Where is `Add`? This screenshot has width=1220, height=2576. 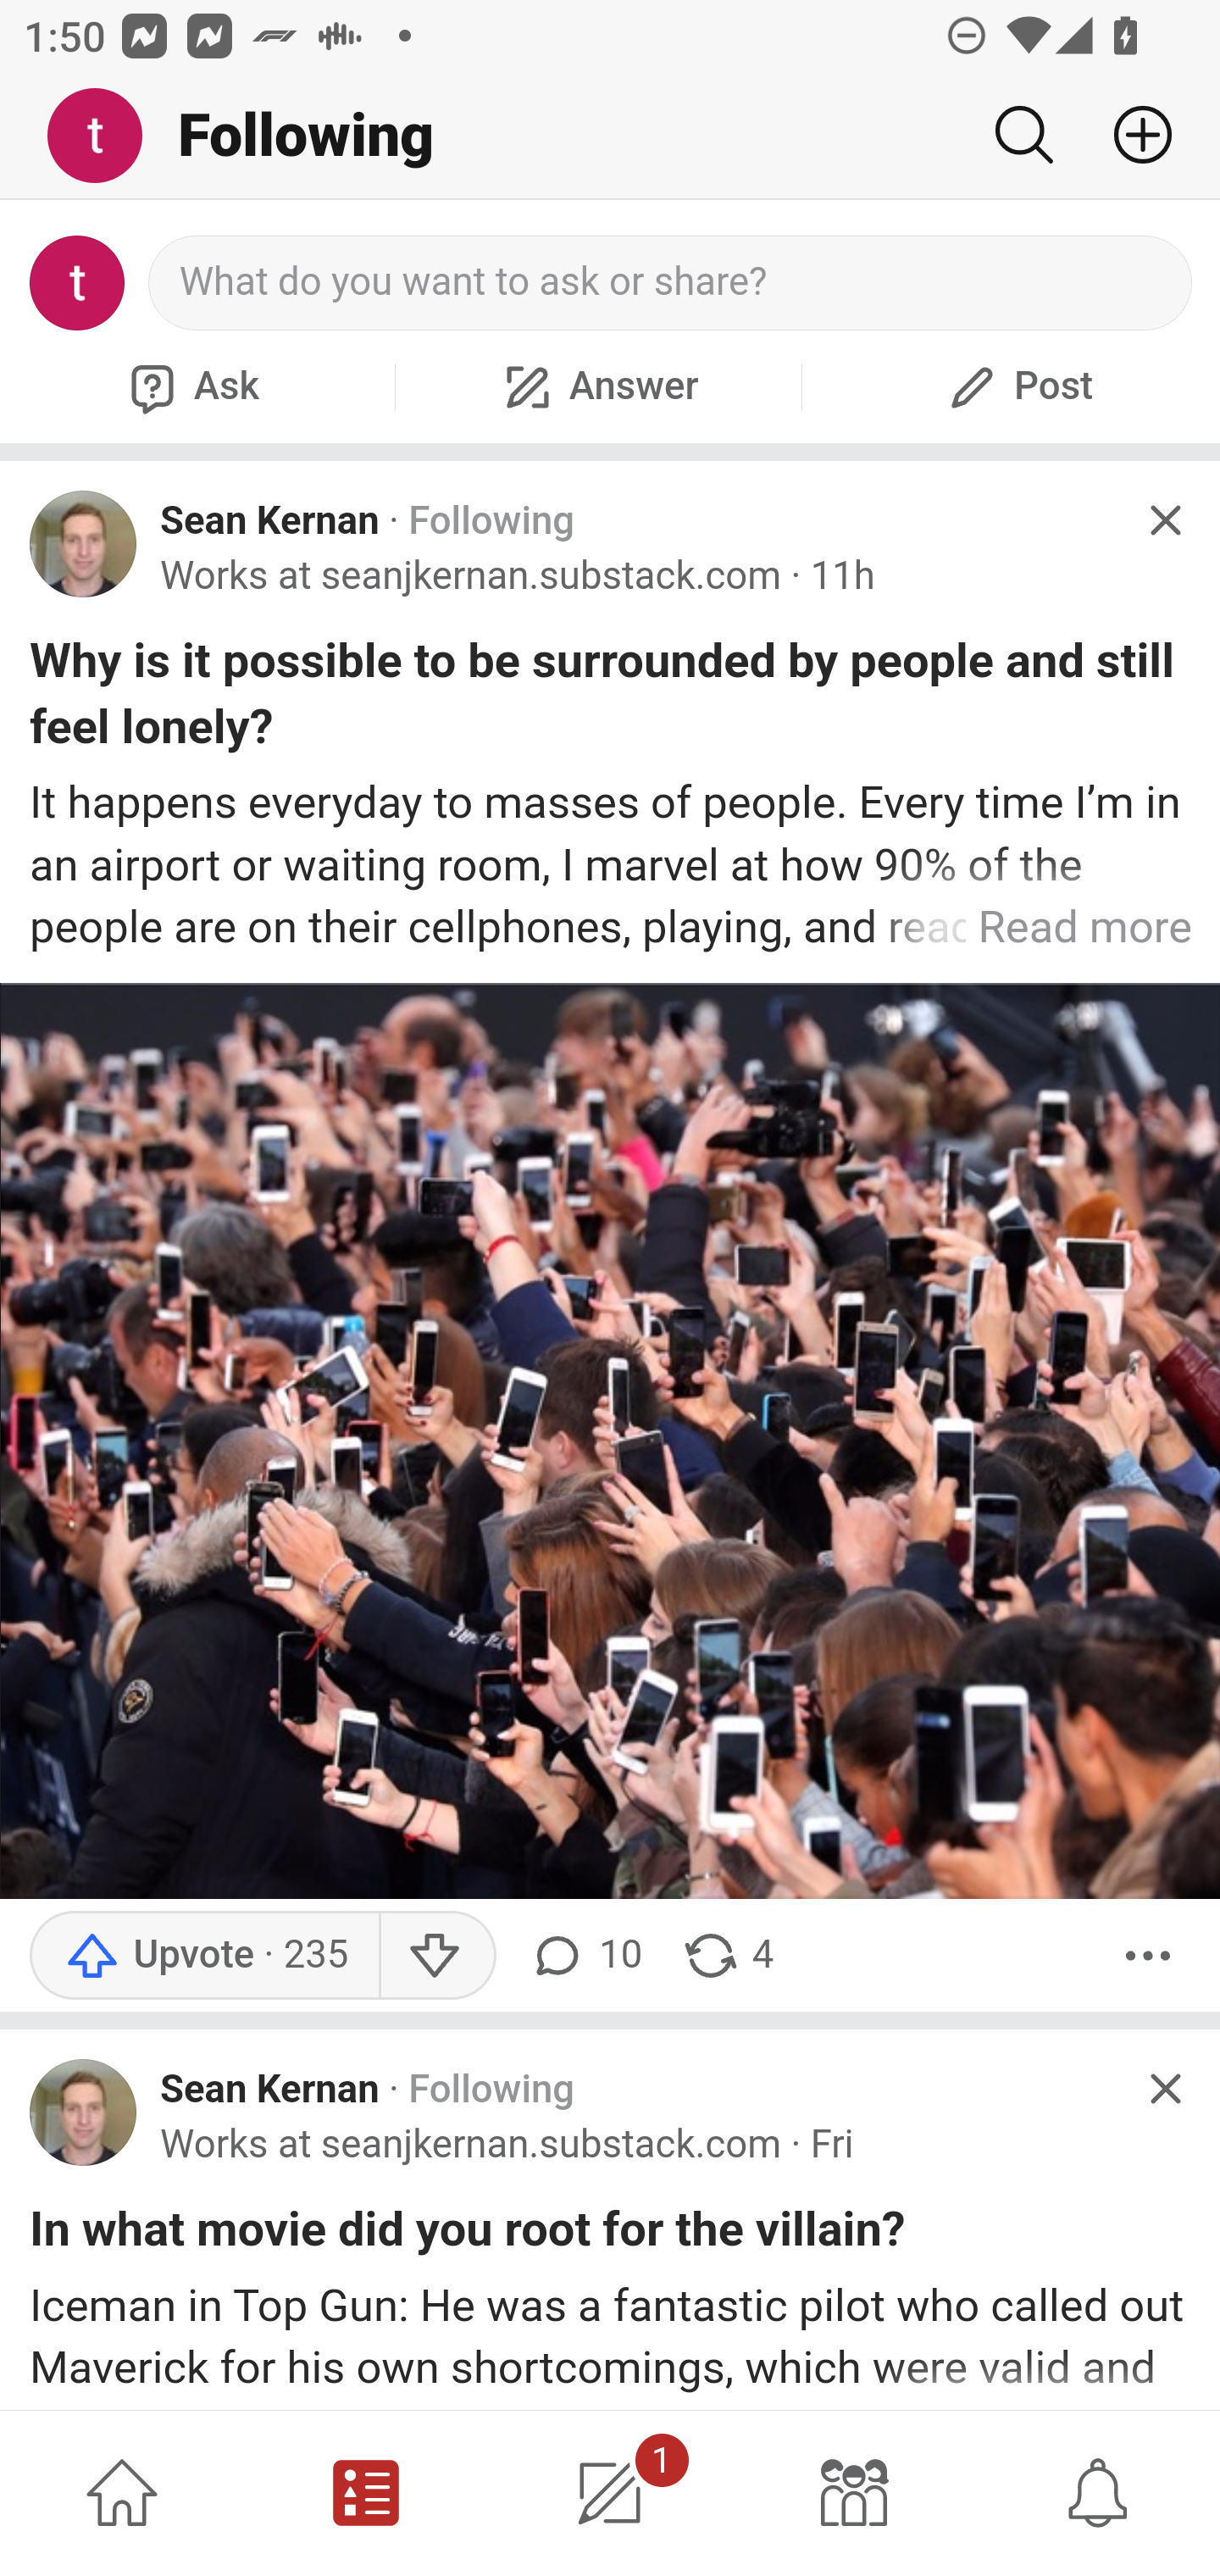 Add is located at coordinates (1130, 135).